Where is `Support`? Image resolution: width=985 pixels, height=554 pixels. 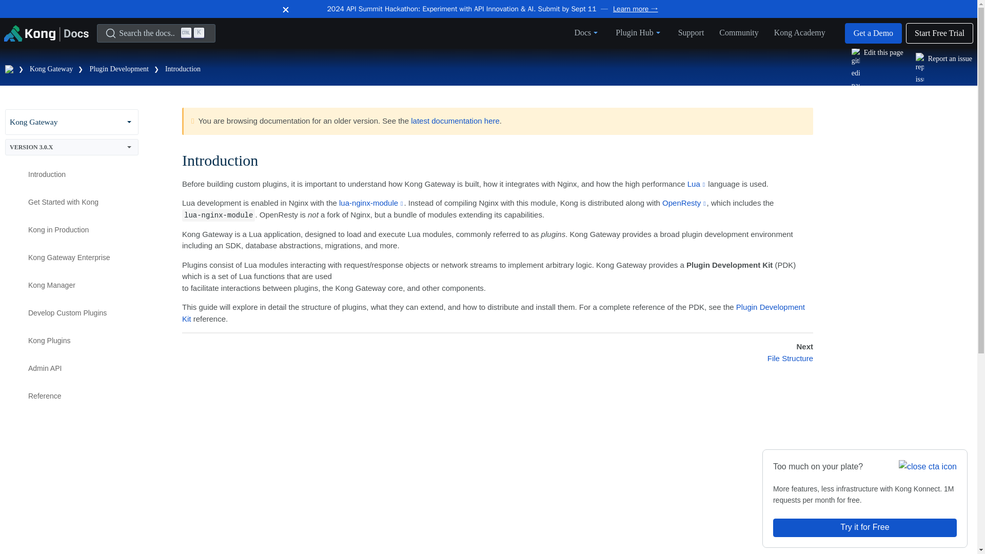 Support is located at coordinates (799, 32).